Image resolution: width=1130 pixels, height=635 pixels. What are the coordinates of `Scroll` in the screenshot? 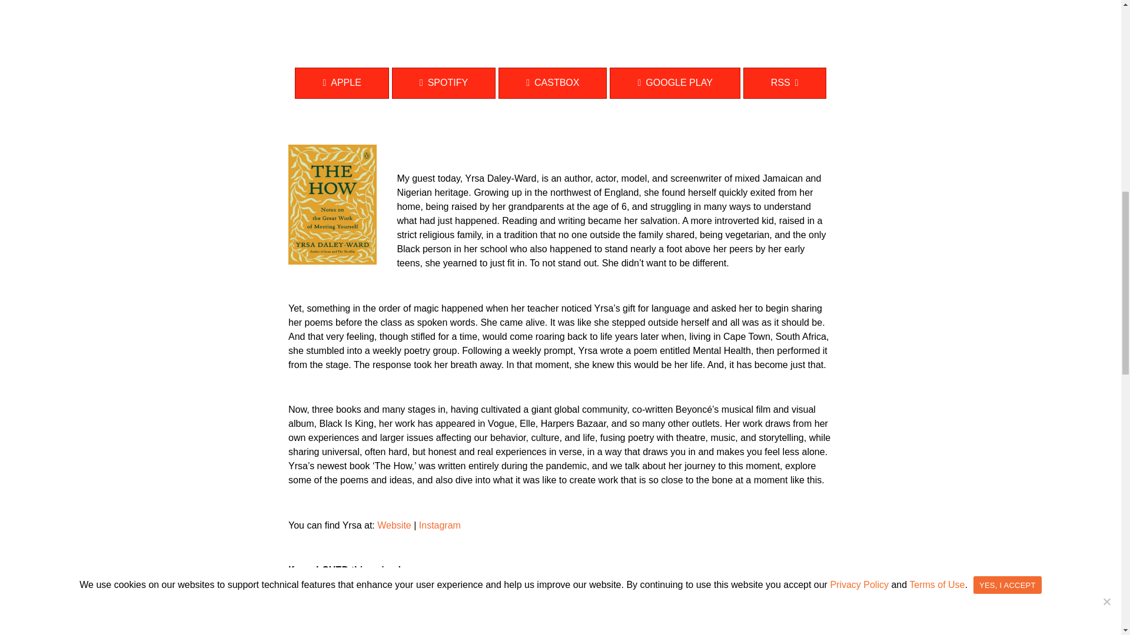 It's located at (560, 5).